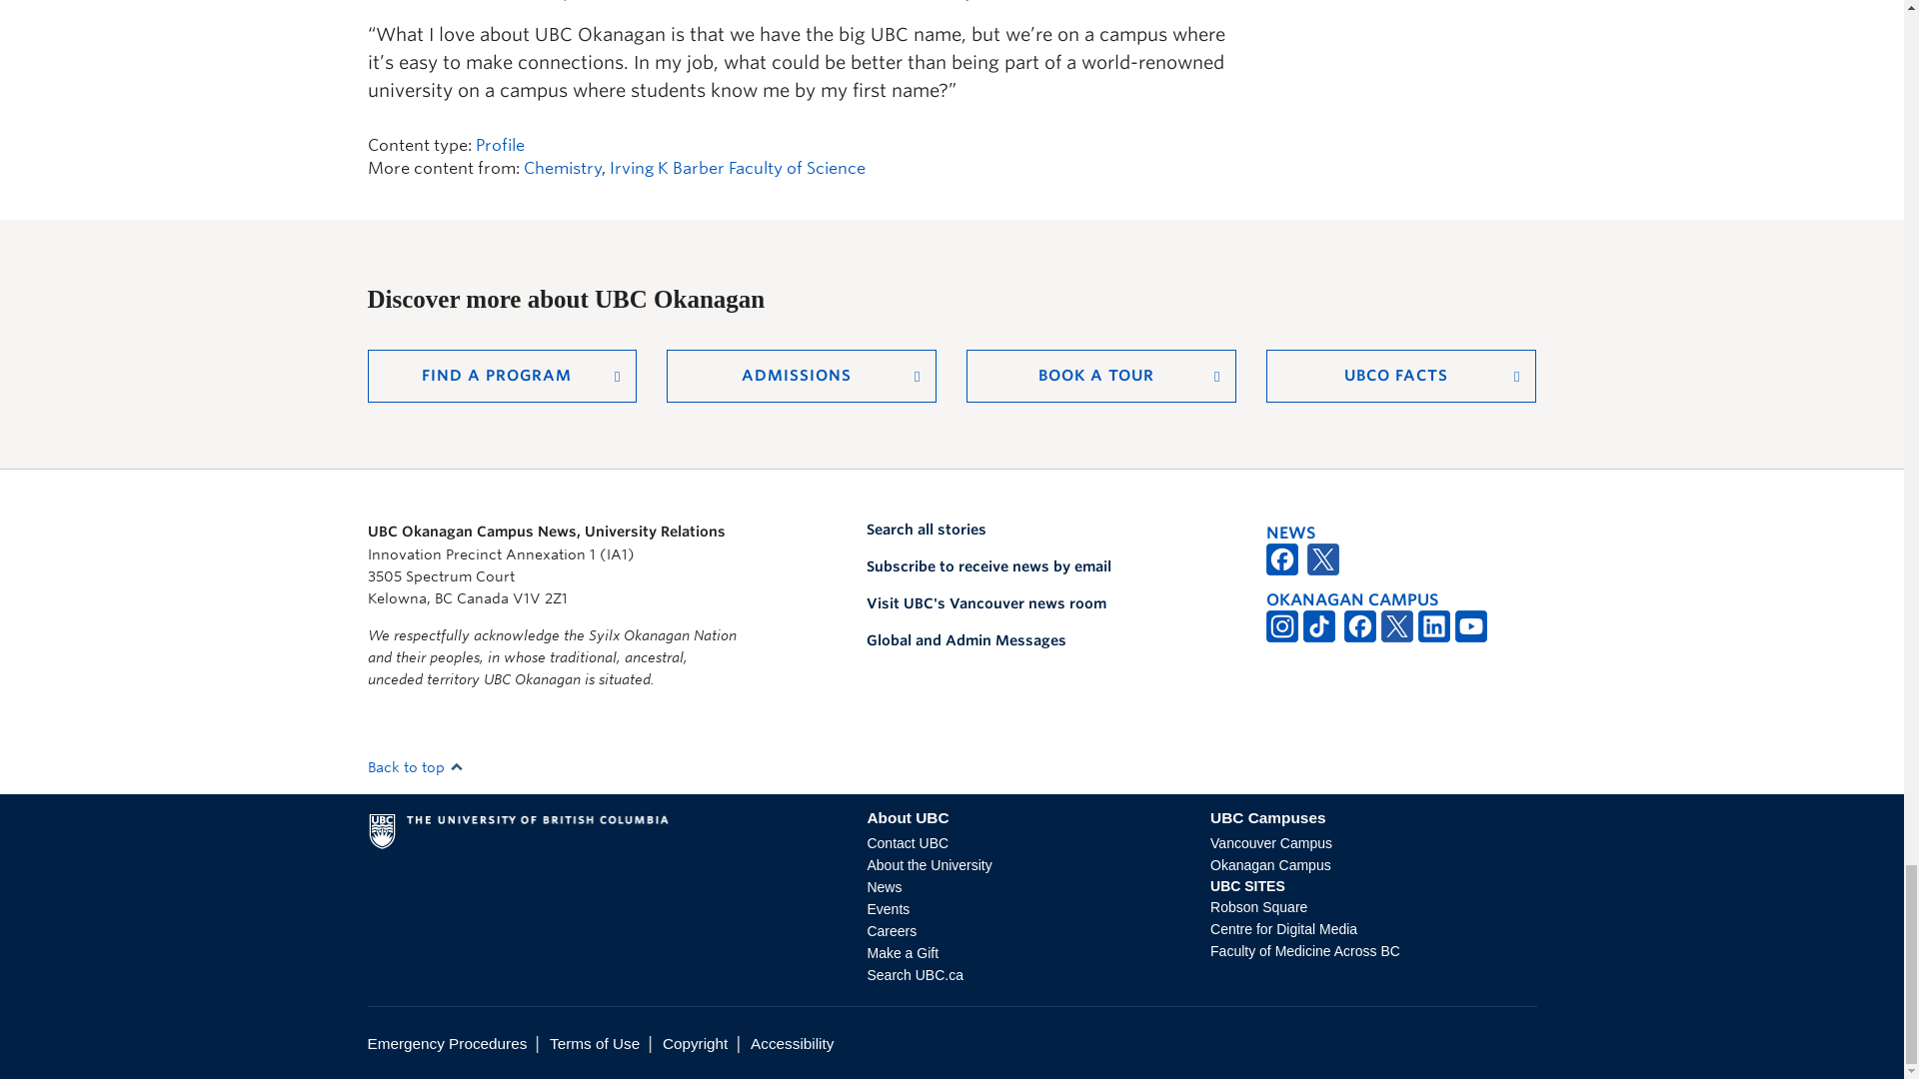 This screenshot has height=1079, width=1919. Describe the element at coordinates (416, 767) in the screenshot. I see `Back to top` at that location.